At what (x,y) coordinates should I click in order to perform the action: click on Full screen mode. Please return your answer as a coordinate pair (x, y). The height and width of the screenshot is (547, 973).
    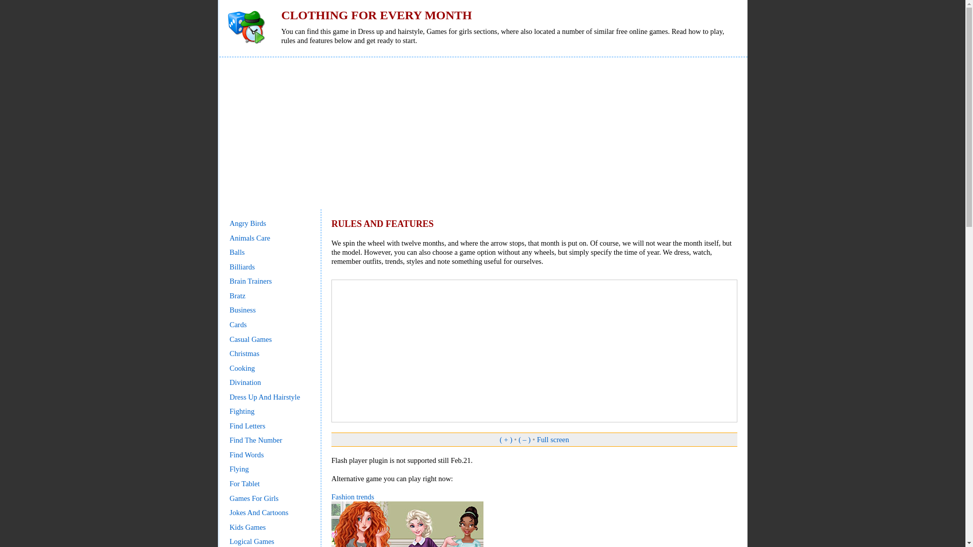
    Looking at the image, I should click on (553, 439).